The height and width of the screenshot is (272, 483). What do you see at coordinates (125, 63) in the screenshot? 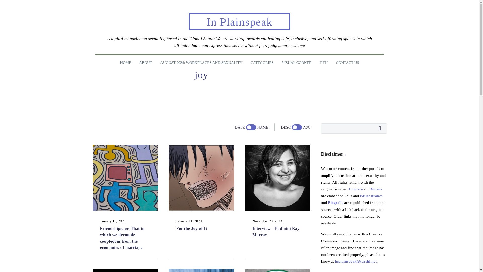
I see `HOME` at bounding box center [125, 63].